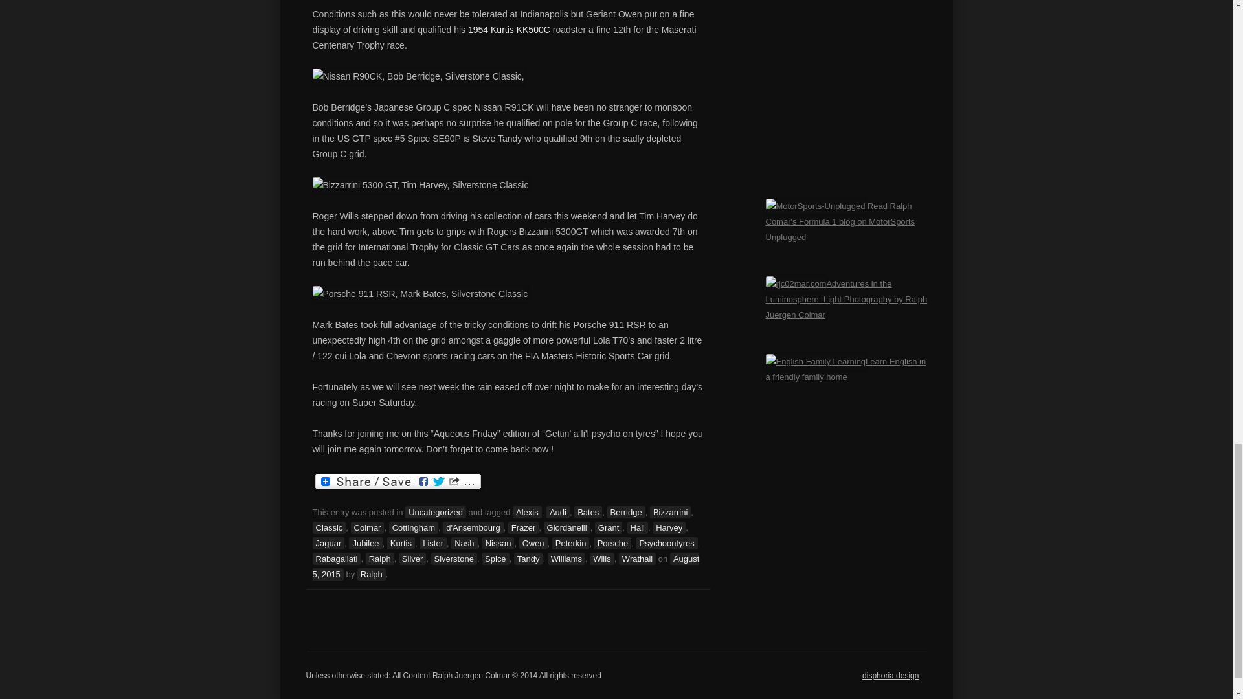 The width and height of the screenshot is (1243, 699). I want to click on 12:01 am, so click(505, 567).